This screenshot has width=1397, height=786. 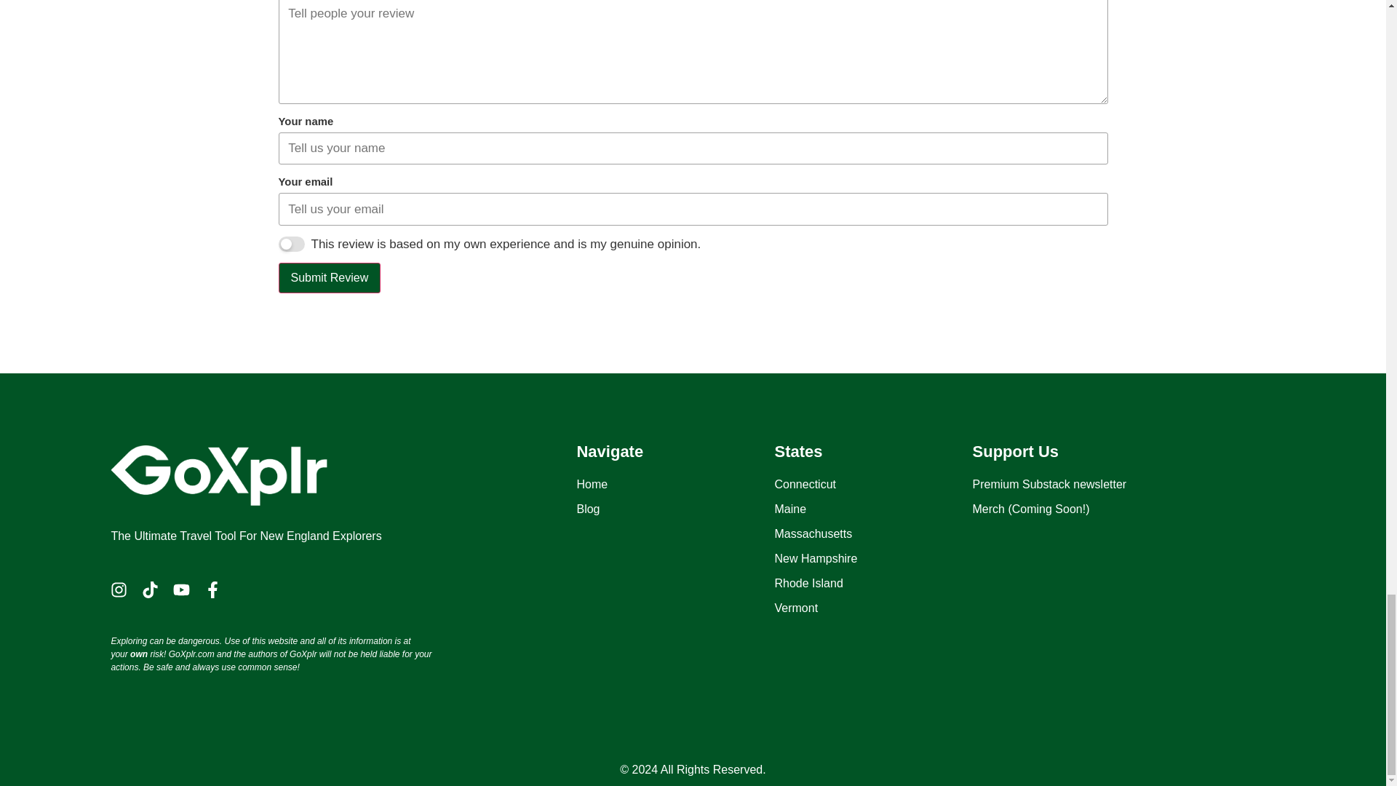 What do you see at coordinates (873, 559) in the screenshot?
I see `New Hampshire` at bounding box center [873, 559].